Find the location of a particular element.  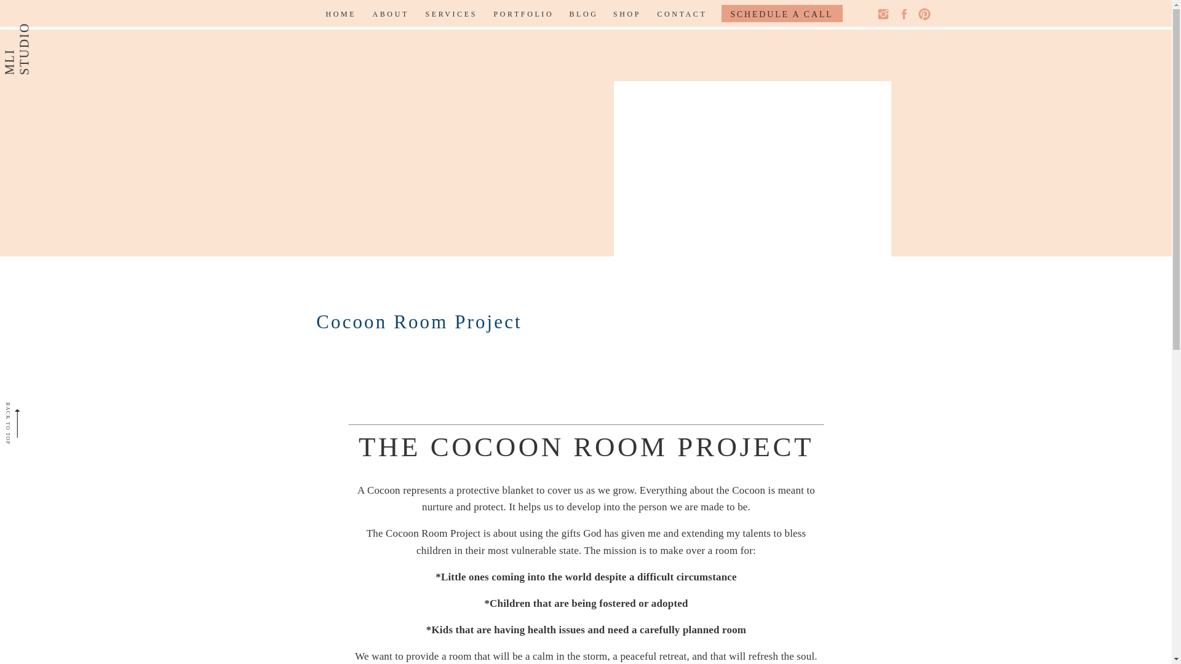

SHOP is located at coordinates (627, 14).